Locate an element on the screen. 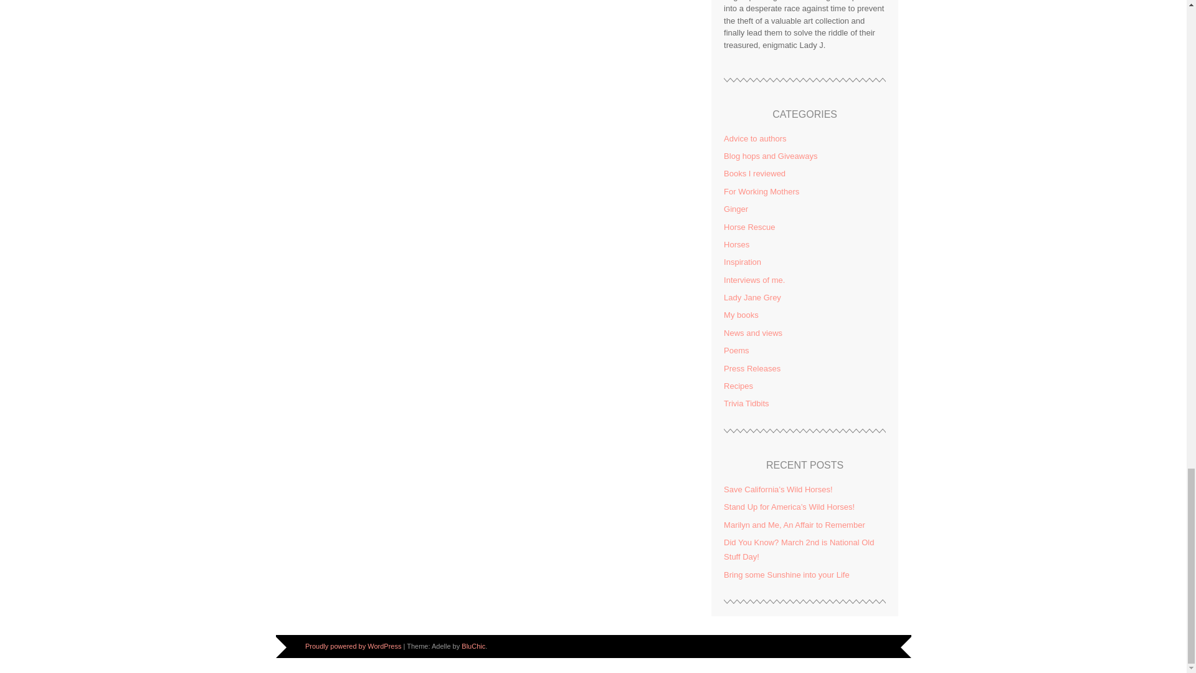 This screenshot has width=1196, height=673. For Working Mothers is located at coordinates (761, 192).